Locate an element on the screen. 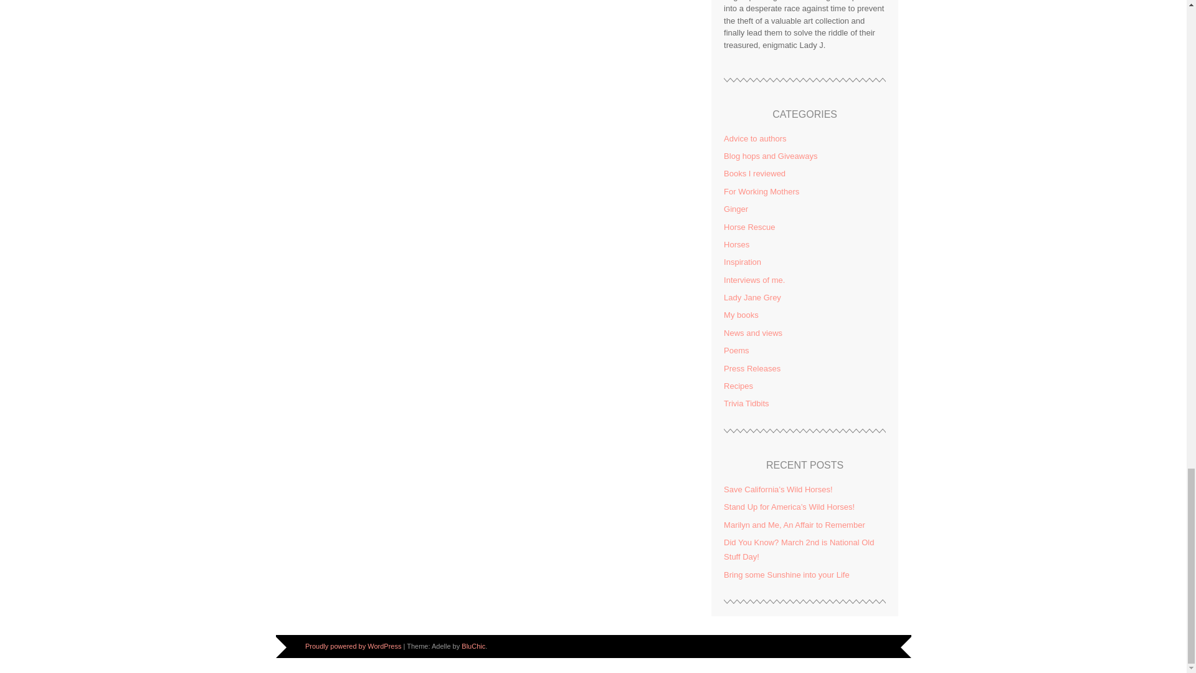 This screenshot has width=1196, height=673. For Working Mothers is located at coordinates (761, 192).